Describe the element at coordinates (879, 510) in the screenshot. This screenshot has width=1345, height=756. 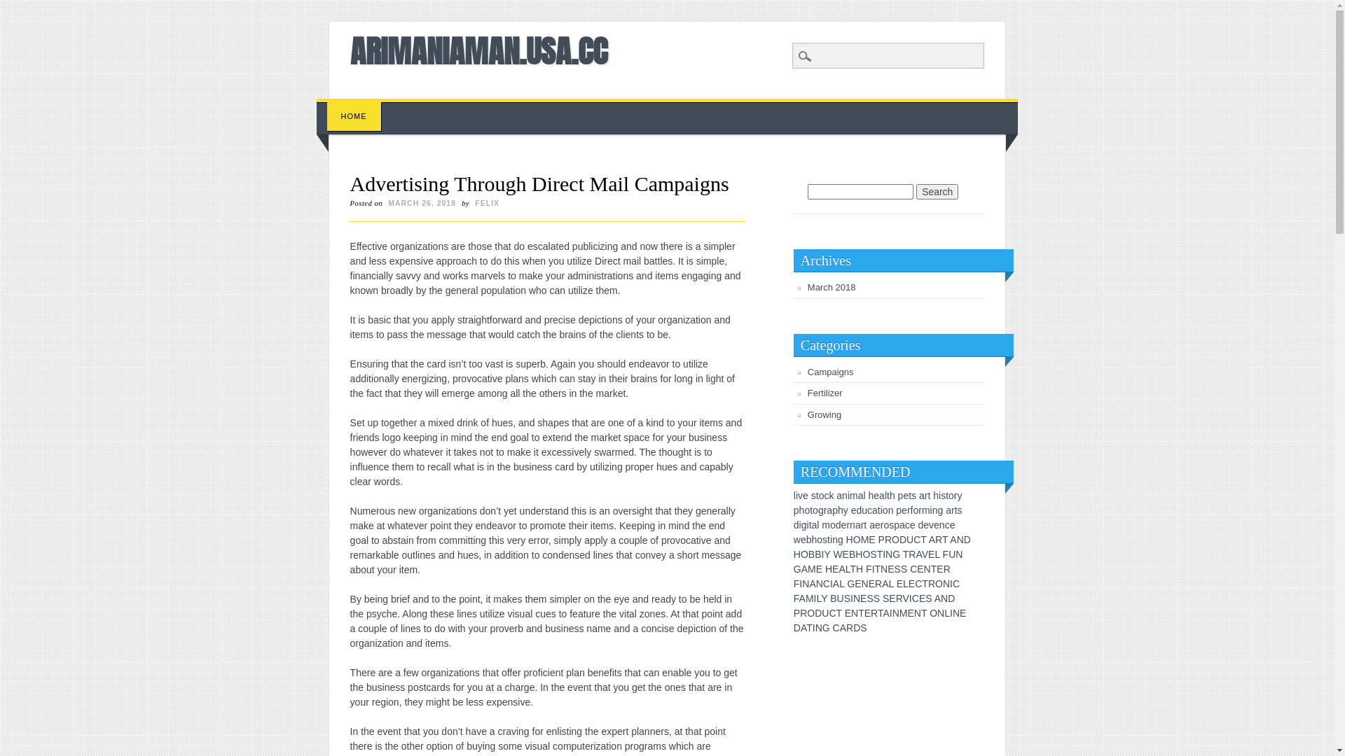
I see `t` at that location.